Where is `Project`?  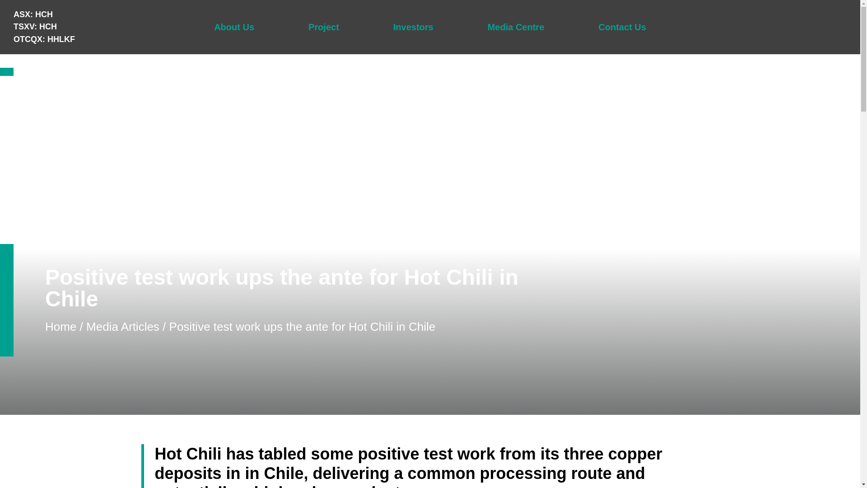 Project is located at coordinates (323, 27).